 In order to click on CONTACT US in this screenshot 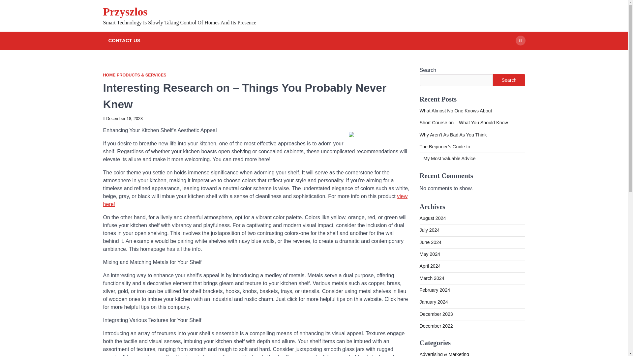, I will do `click(124, 41)`.